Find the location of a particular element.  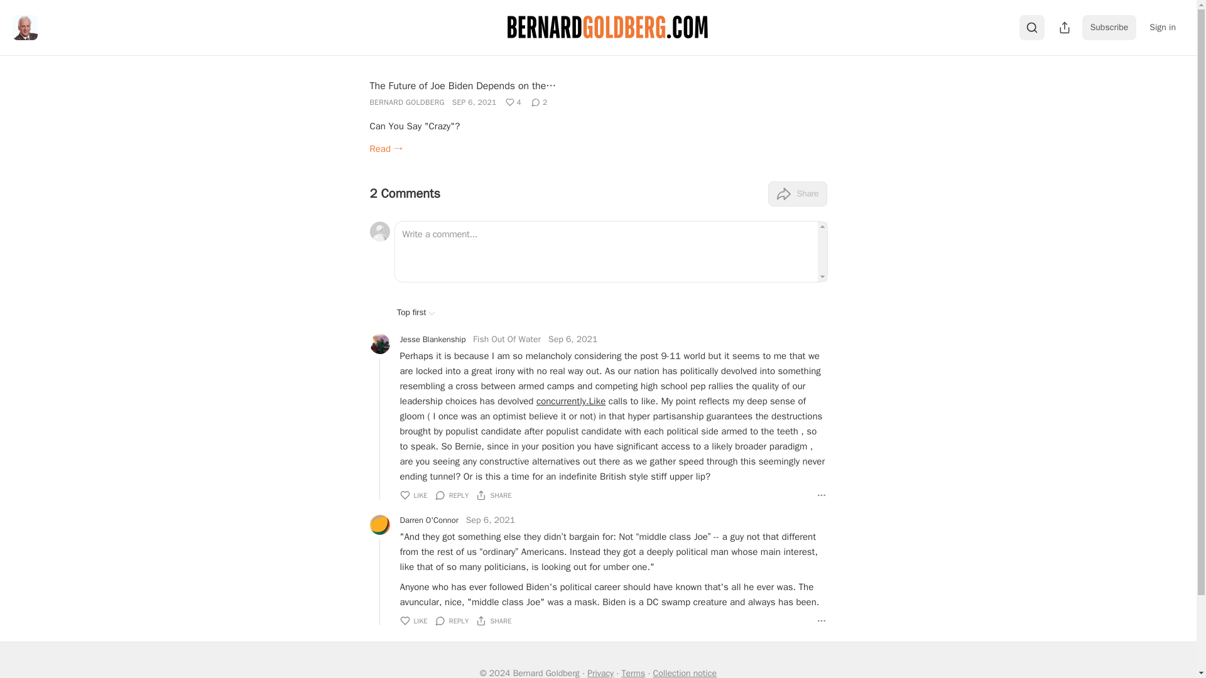

SHARE is located at coordinates (494, 495).